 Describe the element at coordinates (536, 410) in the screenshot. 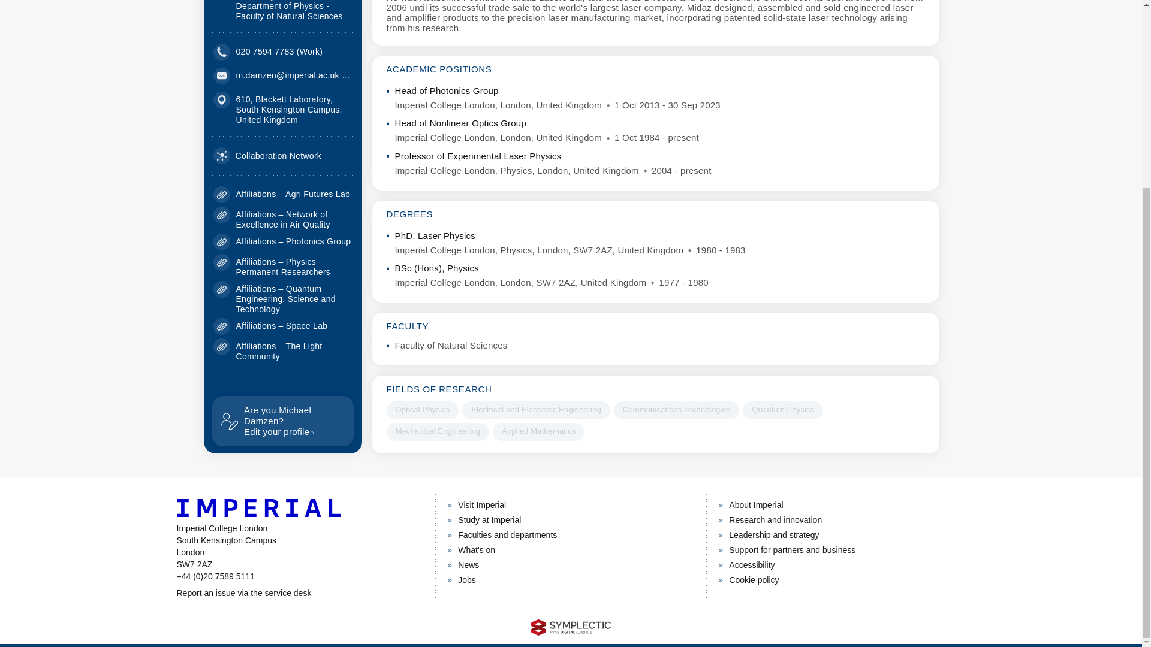

I see `Report an issue via the service desk` at that location.